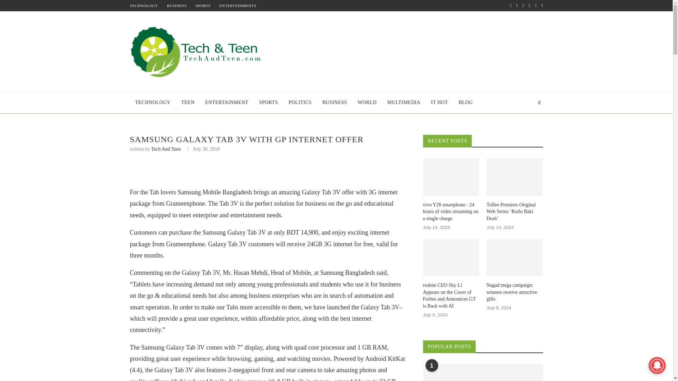 The width and height of the screenshot is (678, 381). What do you see at coordinates (177, 5) in the screenshot?
I see `BUSINESS` at bounding box center [177, 5].